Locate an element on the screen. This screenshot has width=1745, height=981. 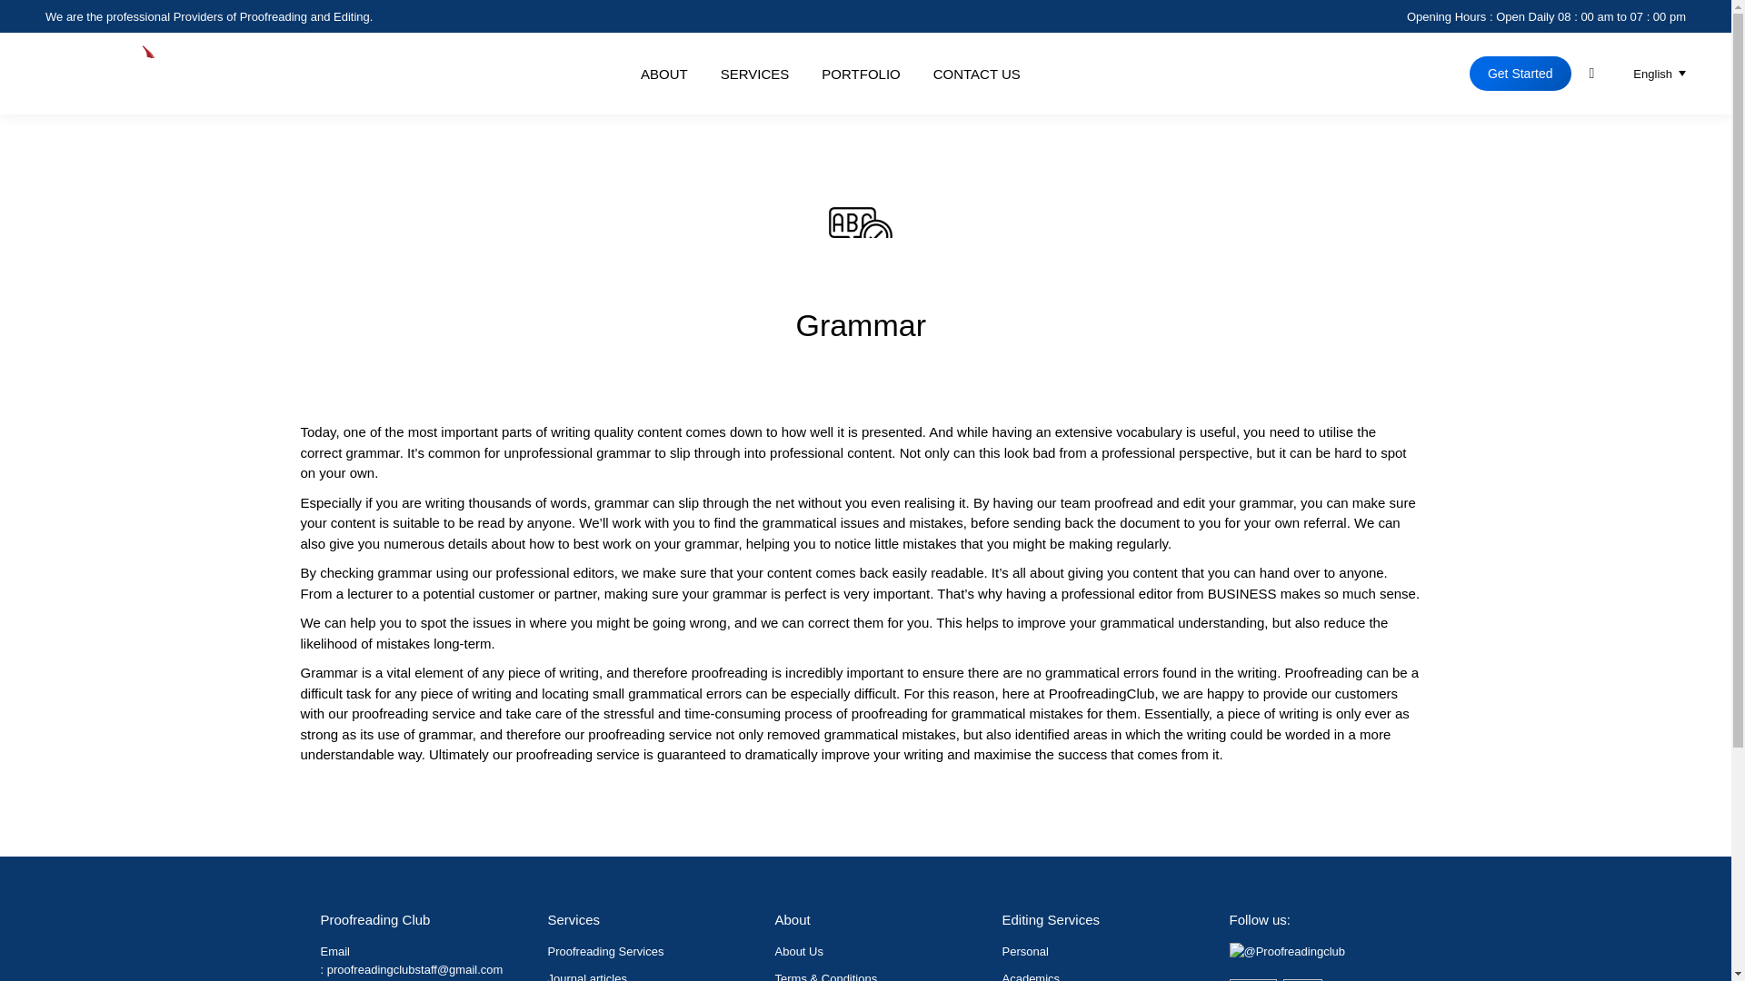
English is located at coordinates (1649, 74).